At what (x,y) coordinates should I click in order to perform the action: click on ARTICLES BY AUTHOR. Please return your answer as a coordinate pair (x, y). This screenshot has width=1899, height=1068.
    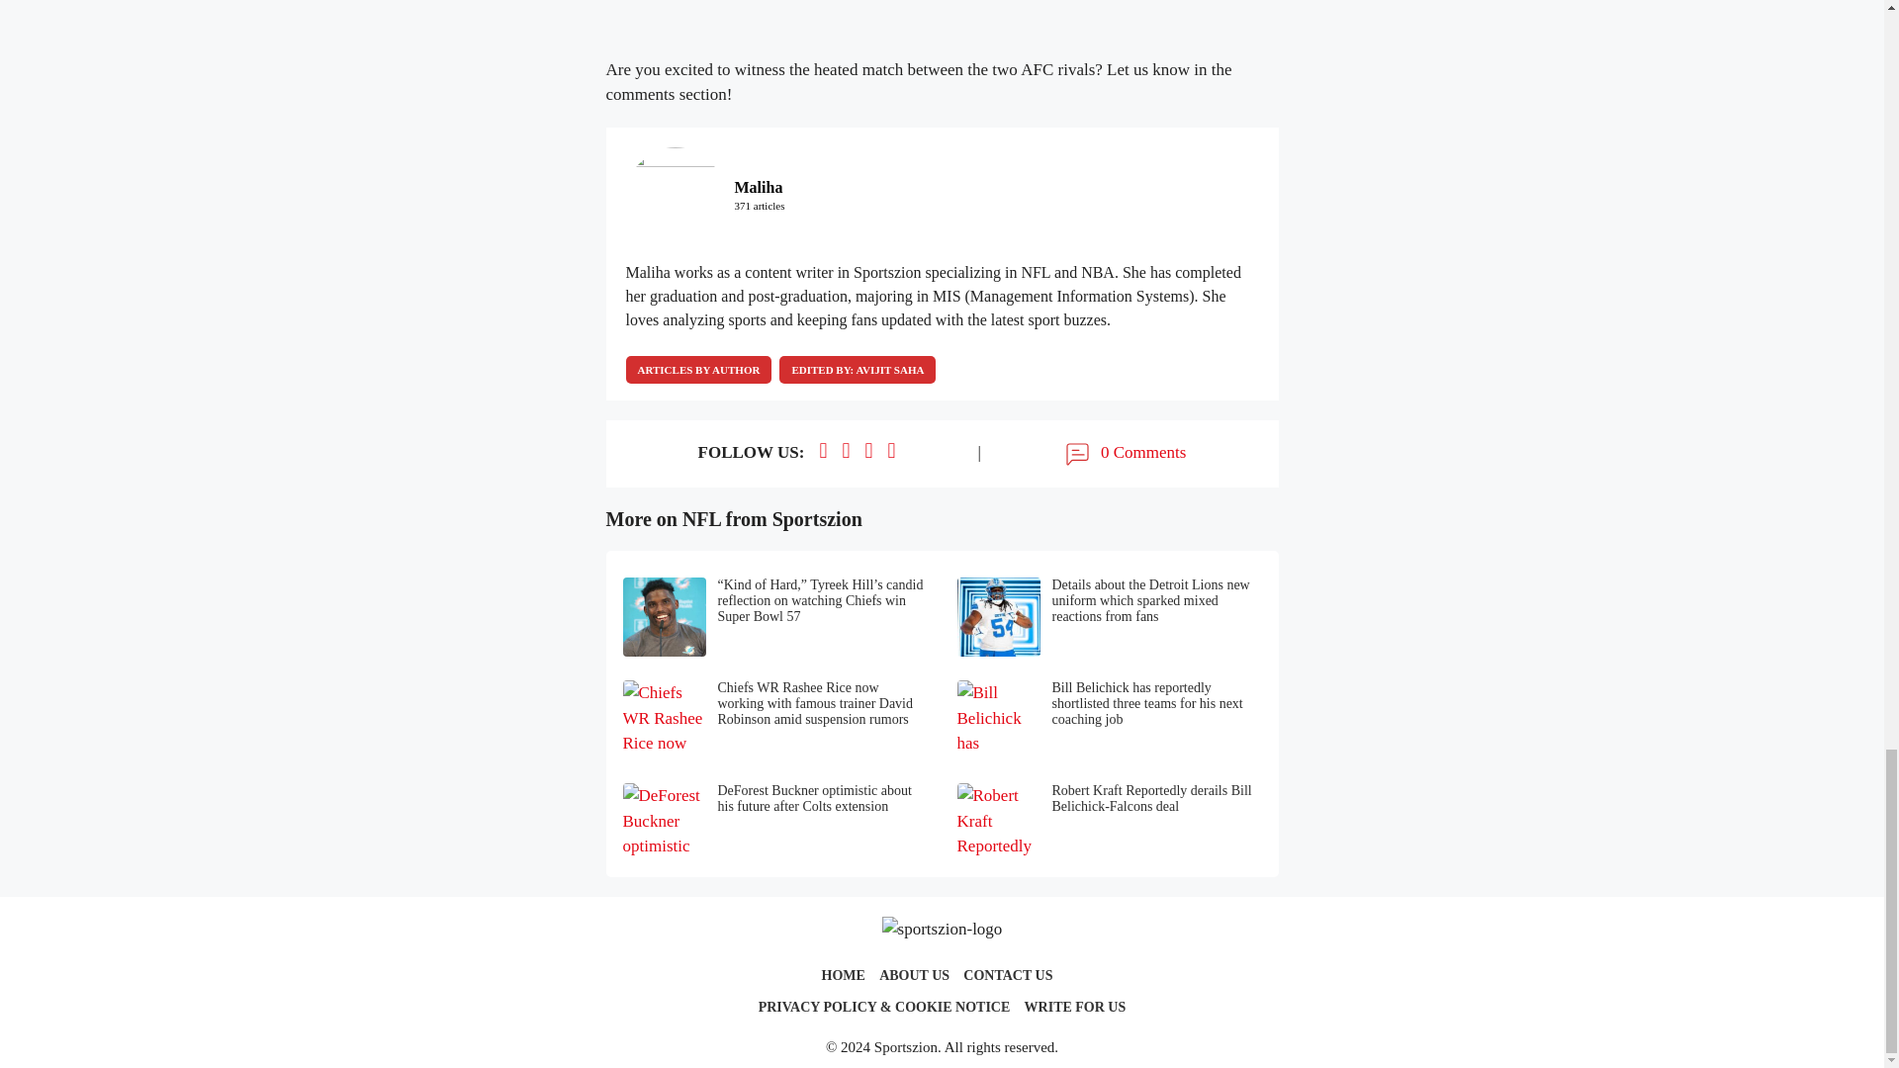
    Looking at the image, I should click on (697, 369).